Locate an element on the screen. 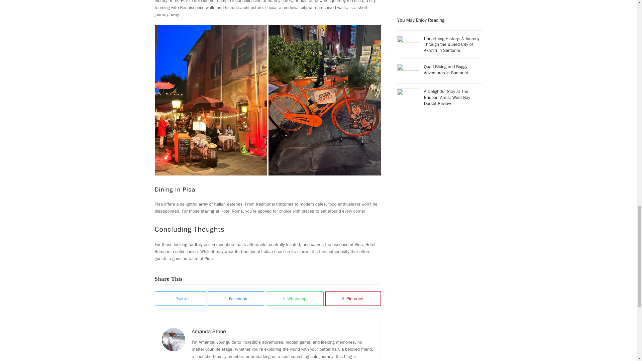 Image resolution: width=642 pixels, height=361 pixels. Twitter is located at coordinates (180, 298).